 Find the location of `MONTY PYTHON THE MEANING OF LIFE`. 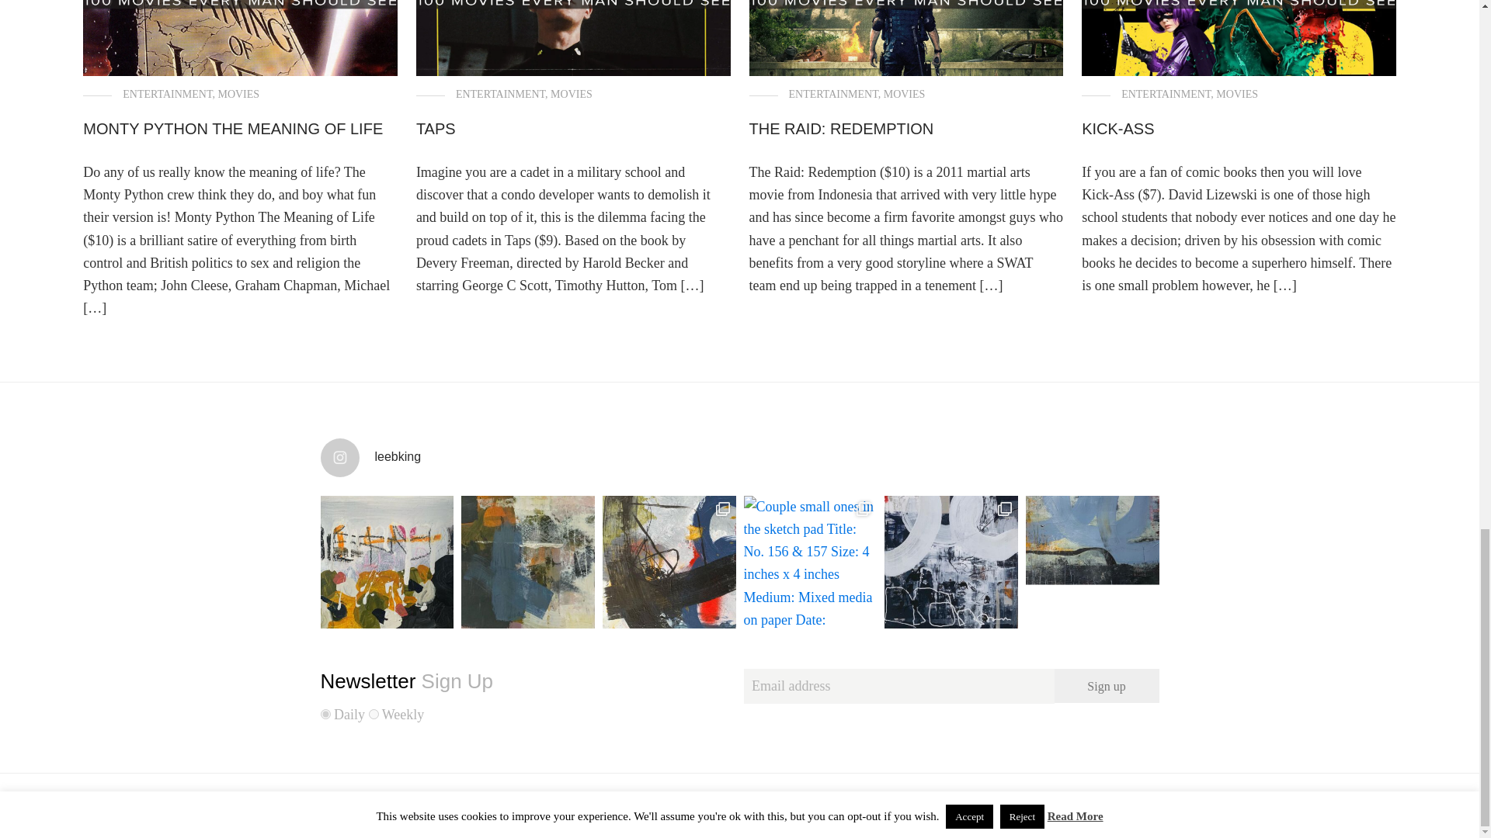

MONTY PYTHON THE MEANING OF LIFE is located at coordinates (233, 129).